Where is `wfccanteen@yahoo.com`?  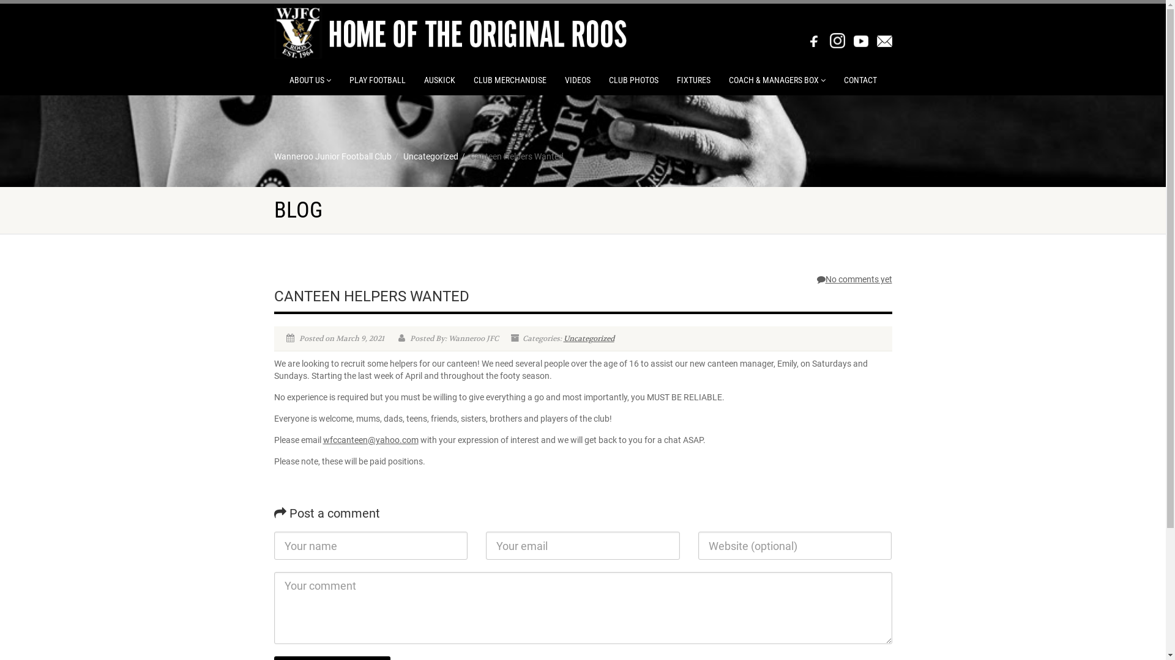
wfccanteen@yahoo.com is located at coordinates (371, 440).